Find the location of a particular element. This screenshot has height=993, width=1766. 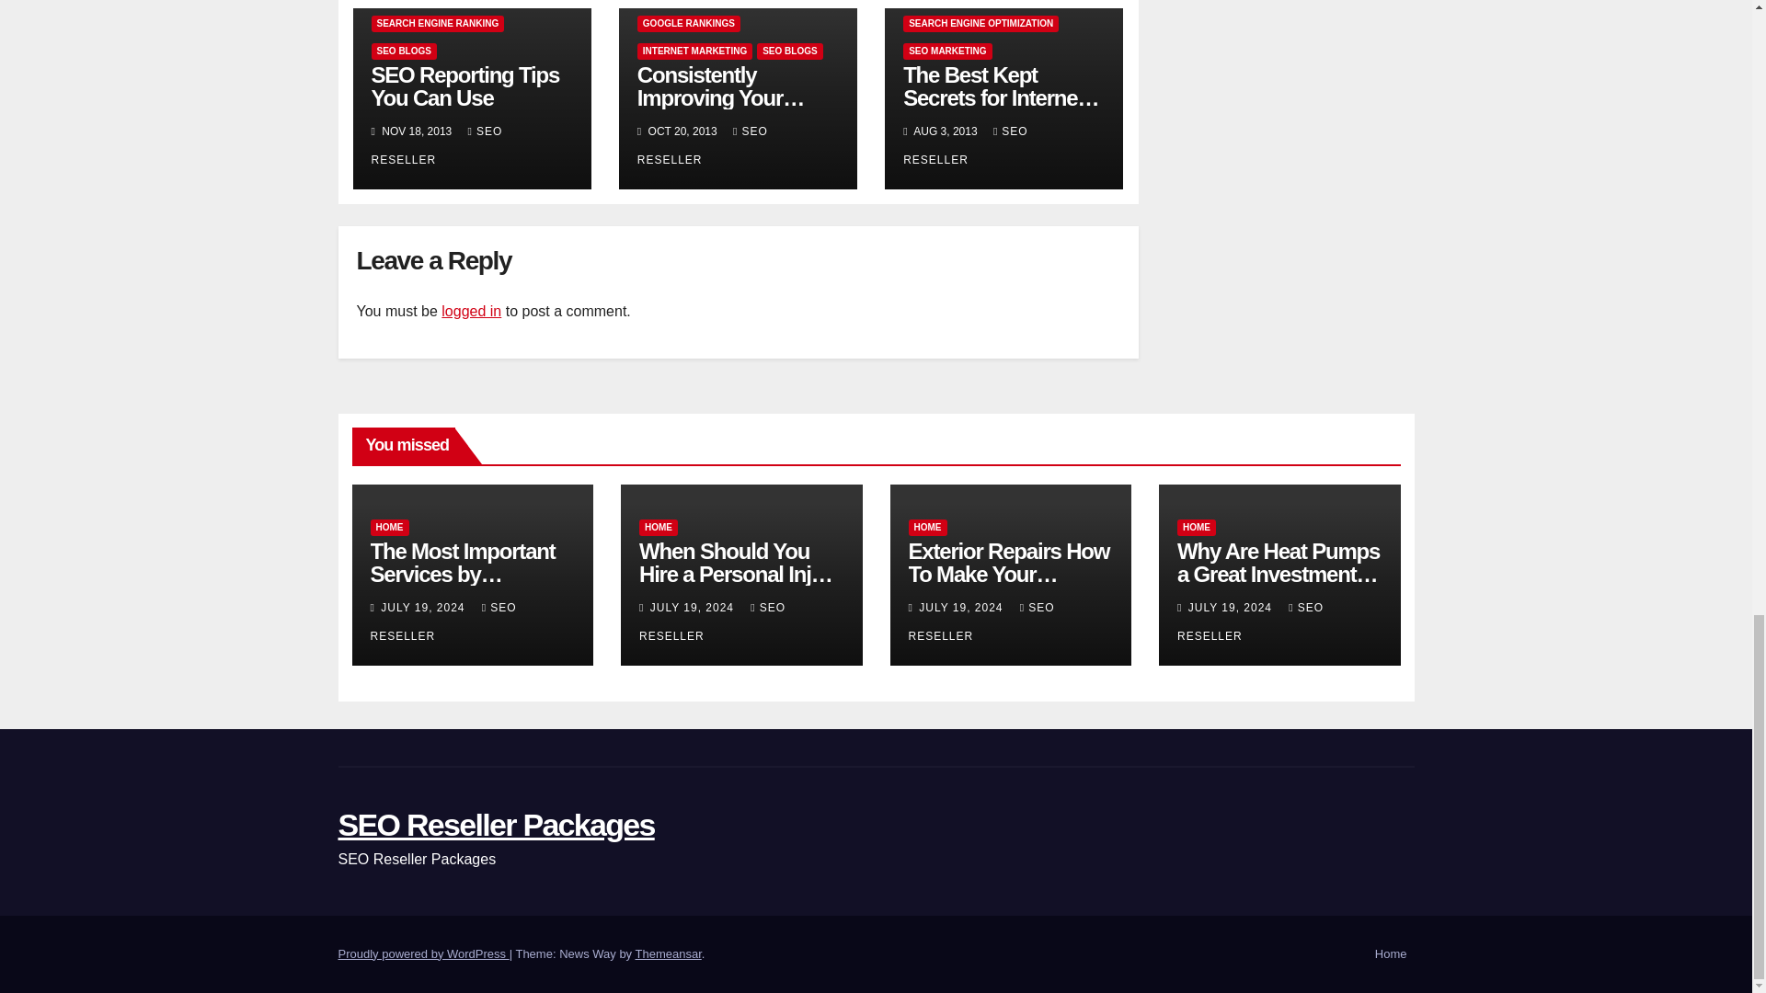

INTERNET MARKETING is located at coordinates (694, 51).